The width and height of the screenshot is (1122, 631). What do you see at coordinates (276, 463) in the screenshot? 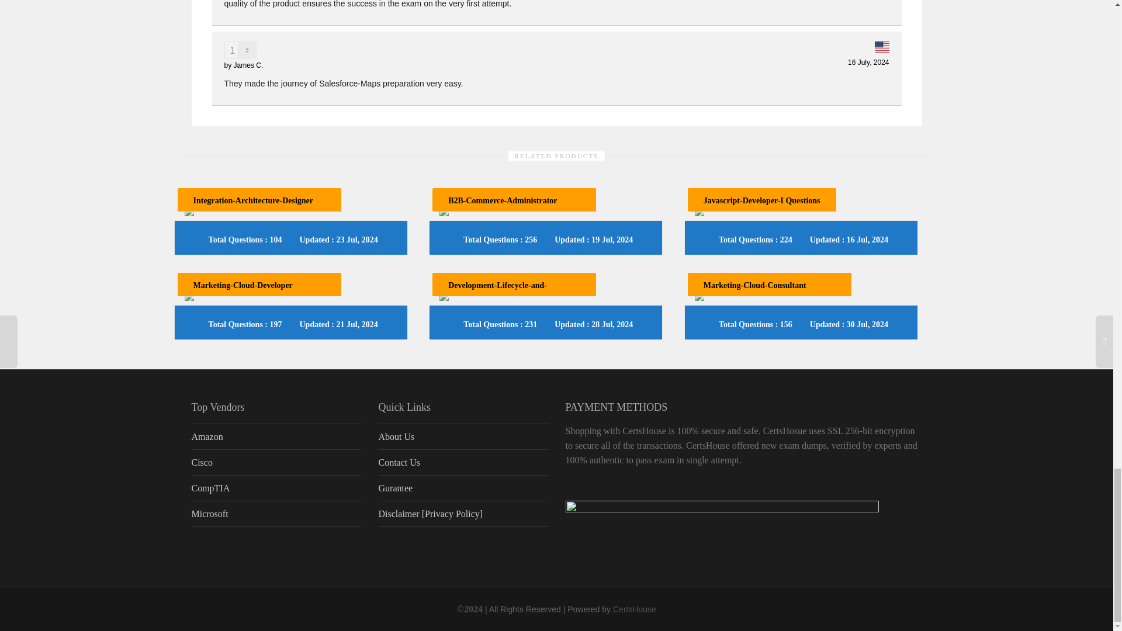
I see `Cisco` at bounding box center [276, 463].